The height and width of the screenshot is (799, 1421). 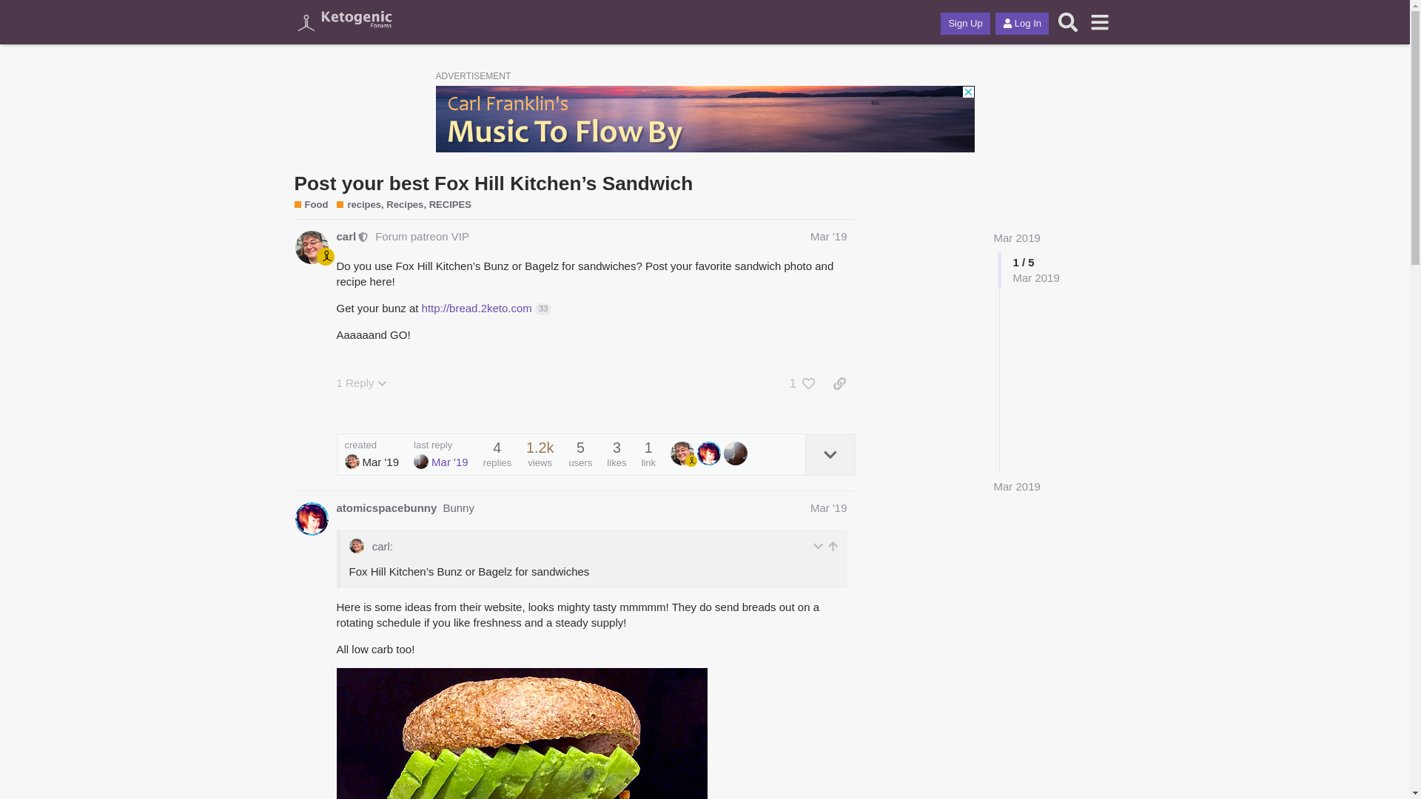 What do you see at coordinates (829, 237) in the screenshot?
I see `Mar '19` at bounding box center [829, 237].